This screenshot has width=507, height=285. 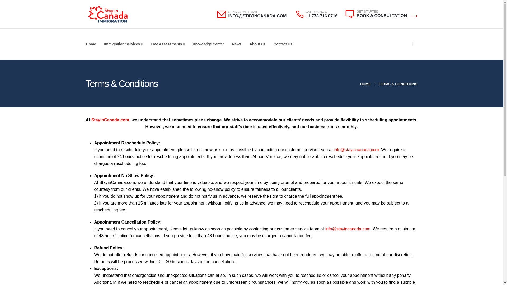 I want to click on Knowledge Center, so click(x=208, y=44).